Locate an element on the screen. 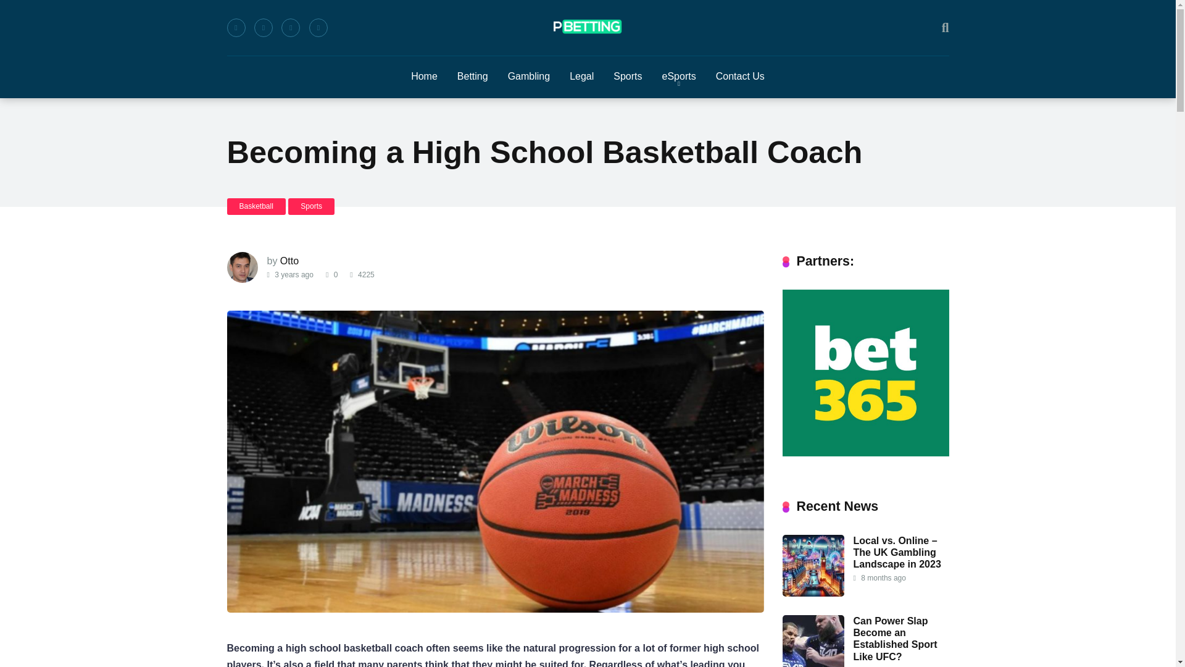  Basketball is located at coordinates (256, 206).